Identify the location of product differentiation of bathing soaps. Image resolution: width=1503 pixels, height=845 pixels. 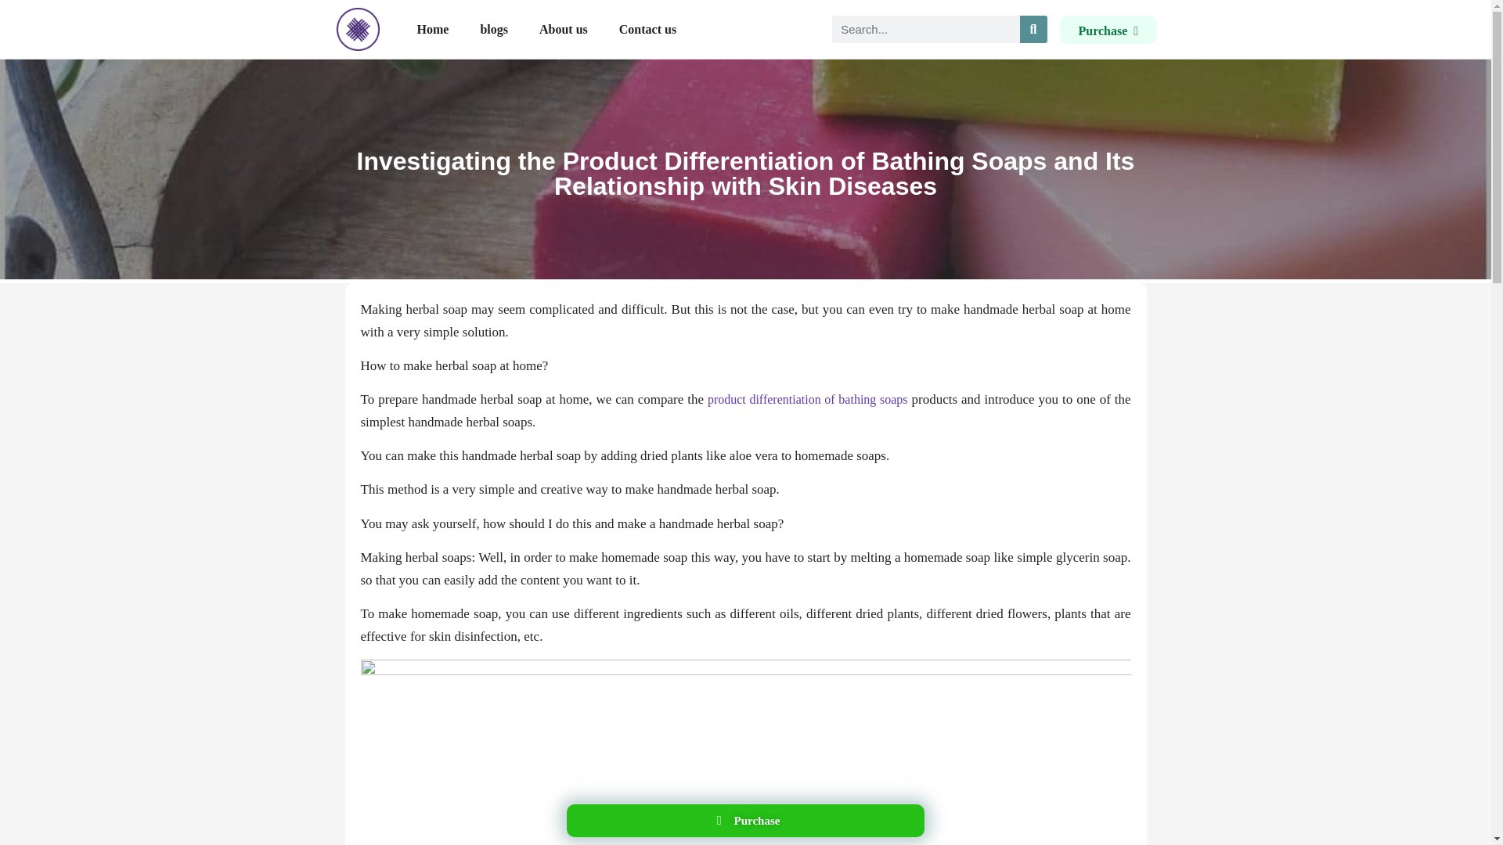
(808, 399).